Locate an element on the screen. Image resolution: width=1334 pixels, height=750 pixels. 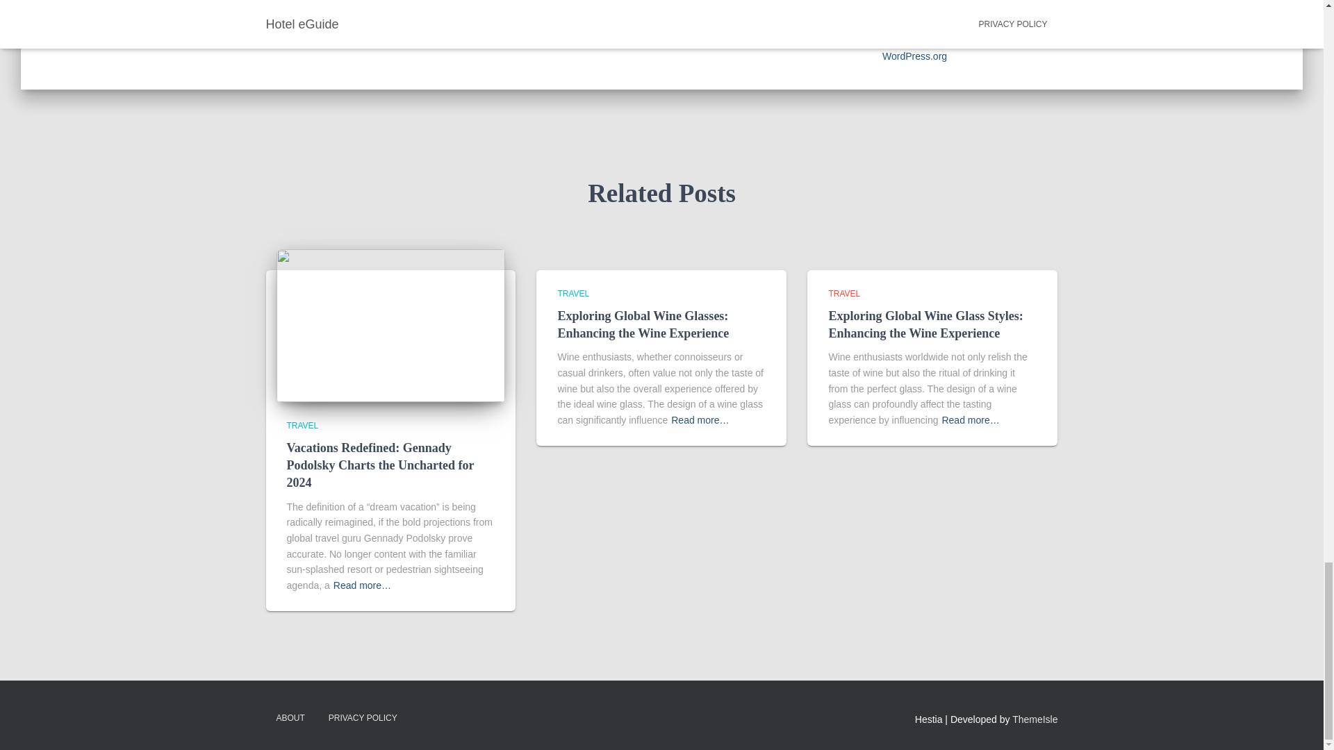
View all posts in Travel is located at coordinates (573, 293).